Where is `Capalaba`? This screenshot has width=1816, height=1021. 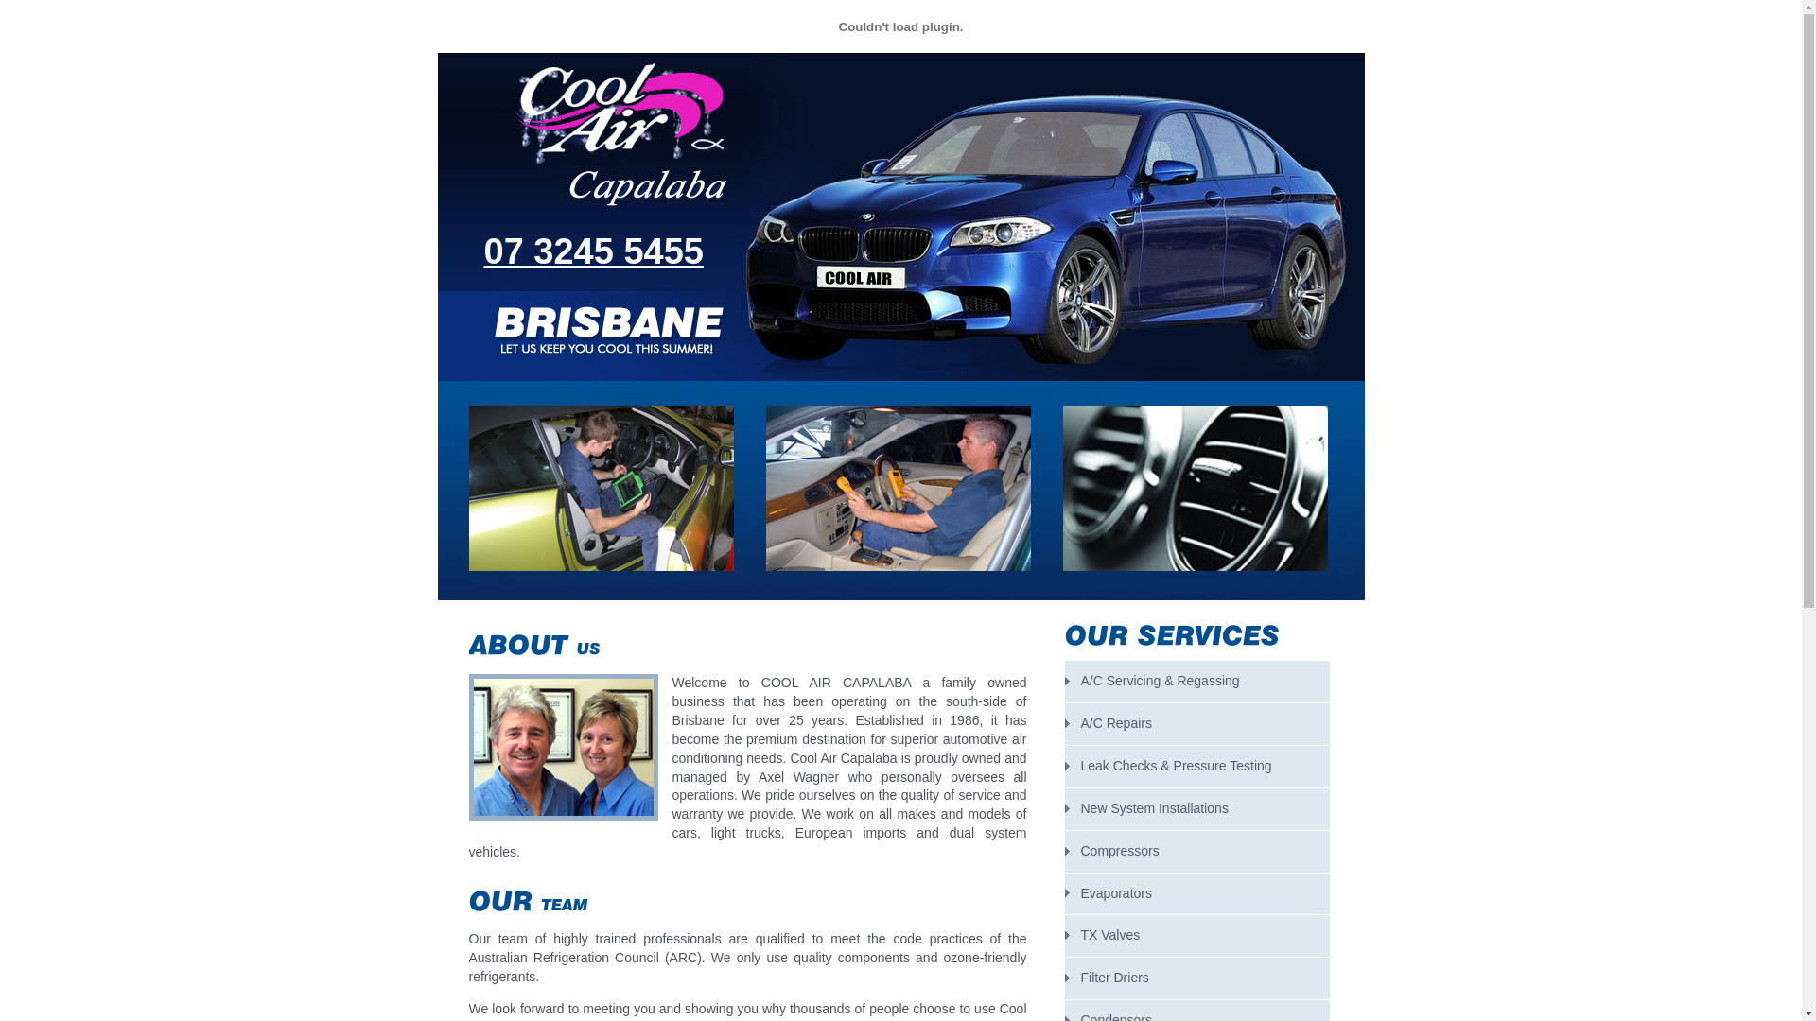
Capalaba is located at coordinates (564, 747).